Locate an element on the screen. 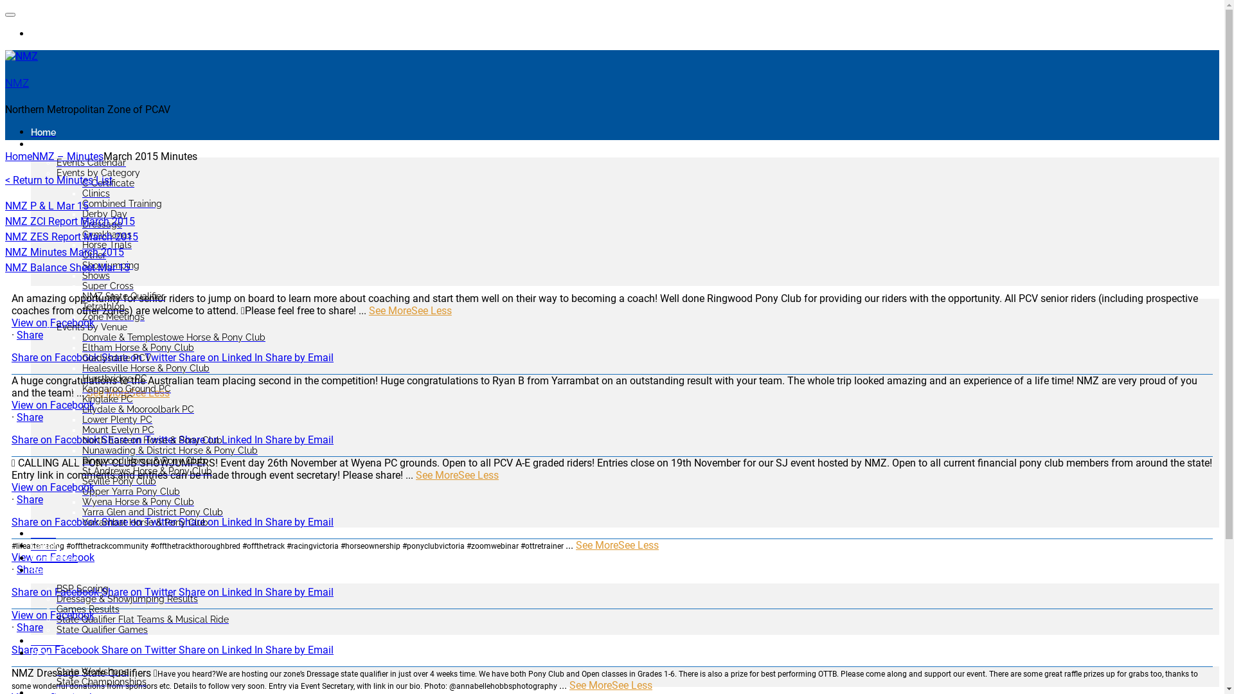 This screenshot has height=694, width=1234. Other is located at coordinates (94, 255).